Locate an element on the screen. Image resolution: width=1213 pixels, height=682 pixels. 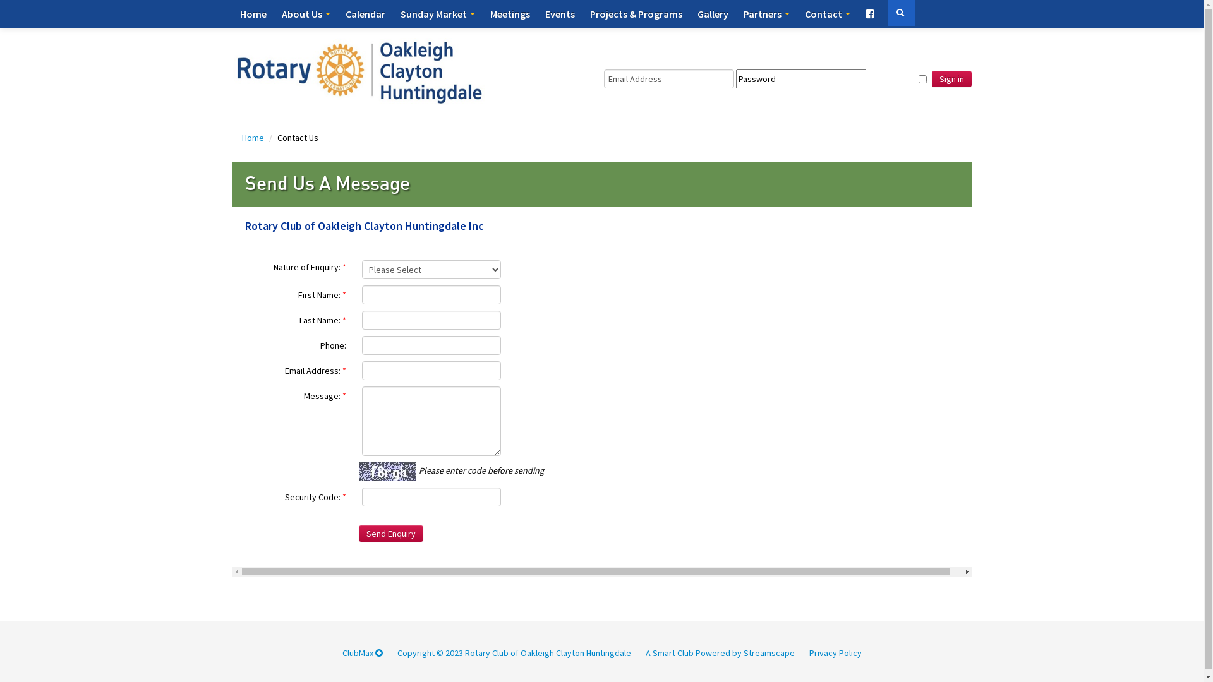
Calendar is located at coordinates (365, 14).